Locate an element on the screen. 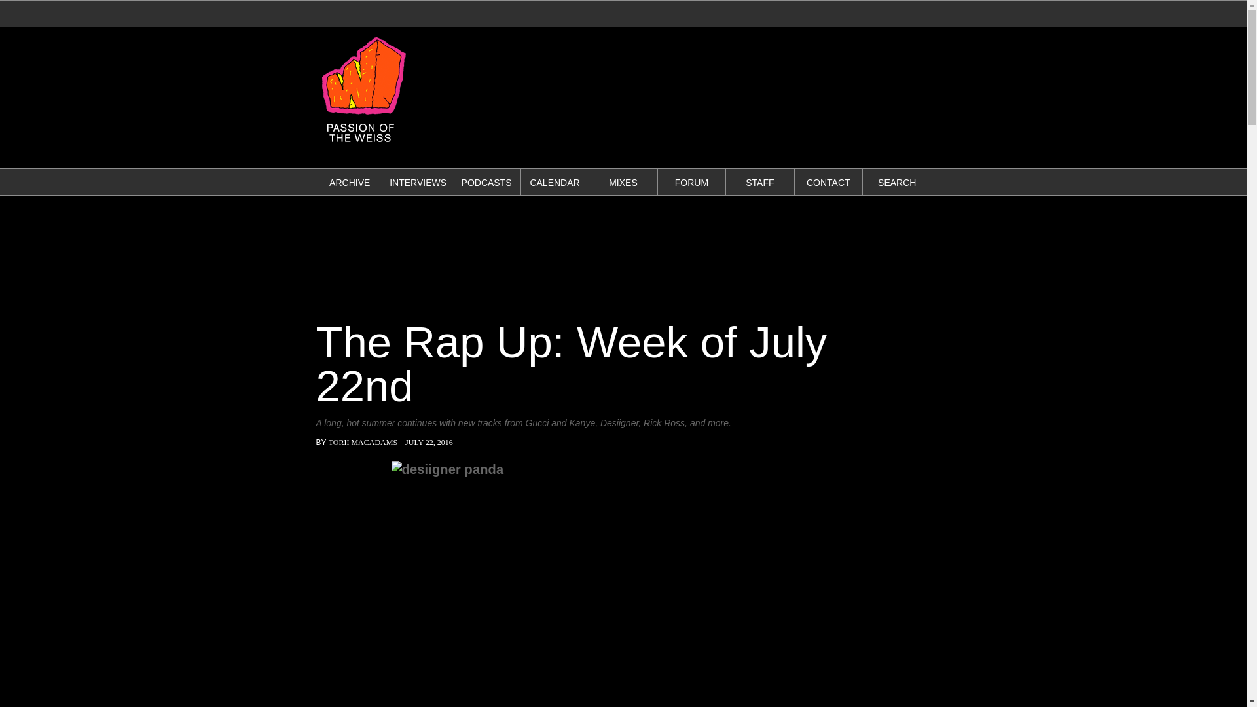 The image size is (1257, 707). CONTACT is located at coordinates (829, 183).